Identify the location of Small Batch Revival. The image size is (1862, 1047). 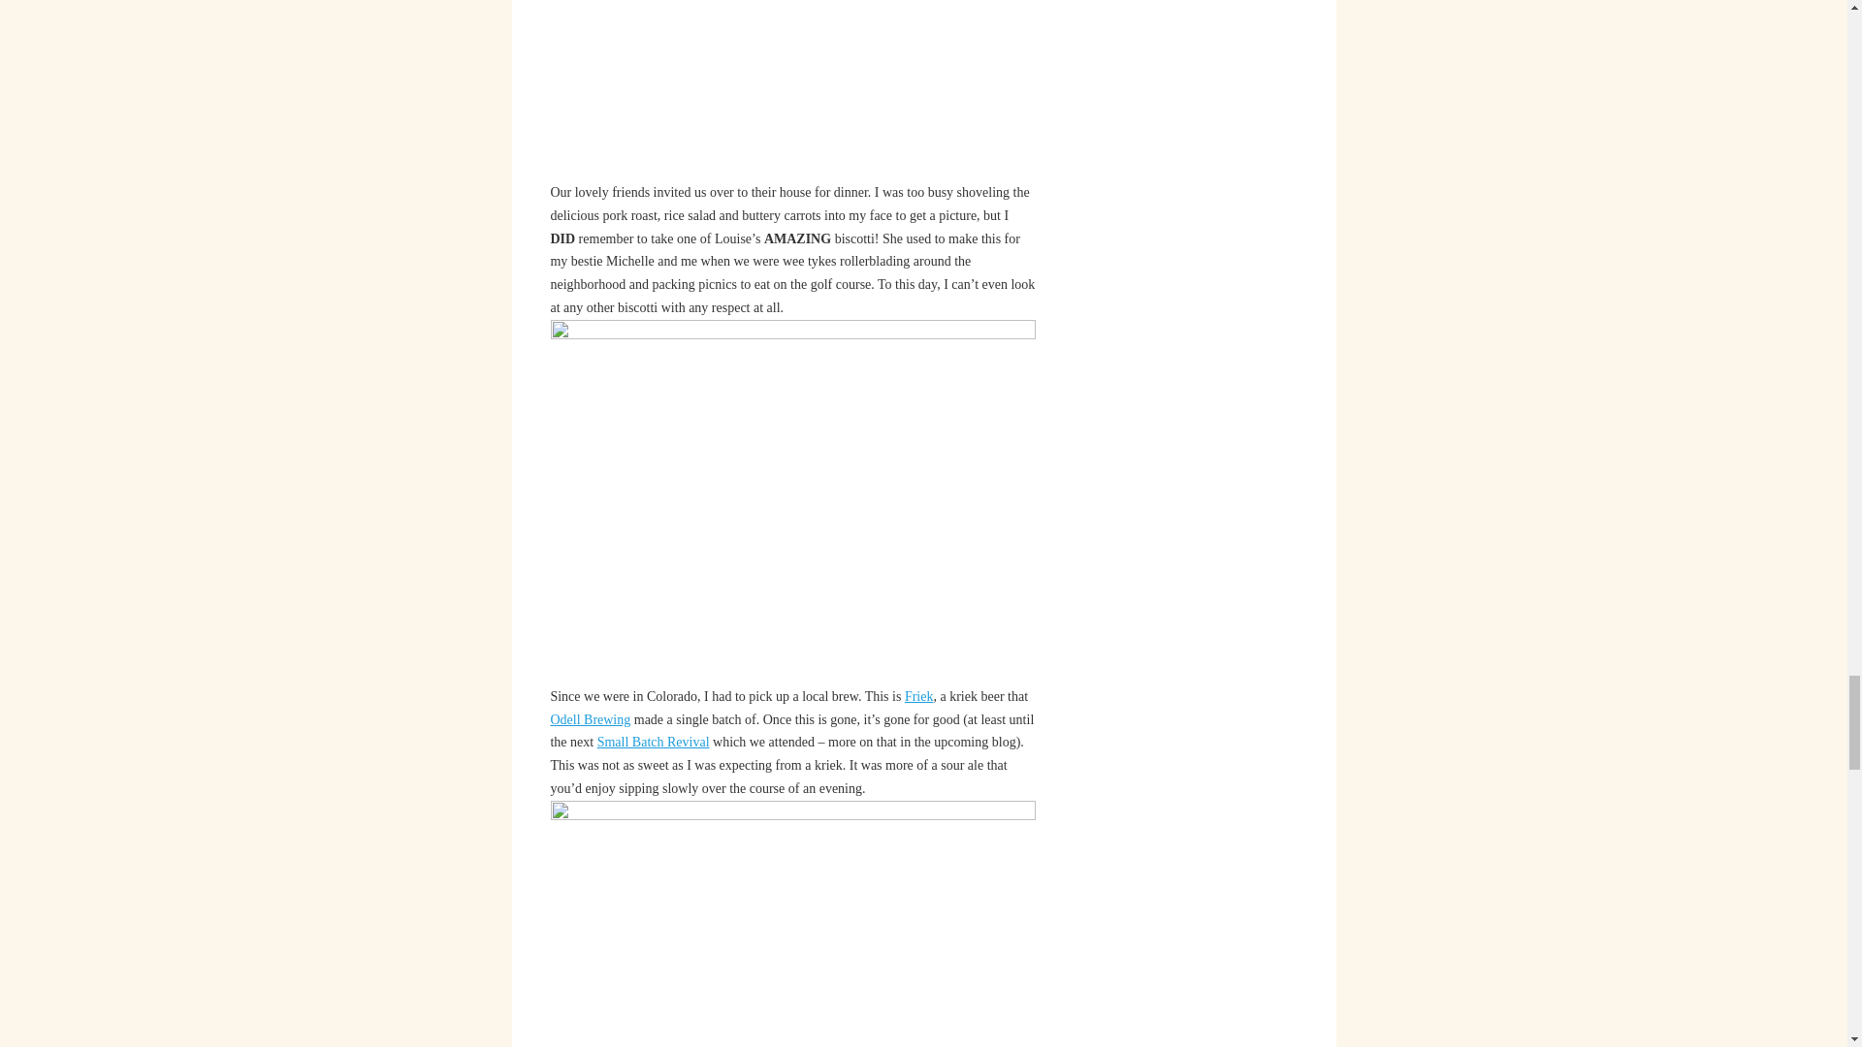
(654, 743).